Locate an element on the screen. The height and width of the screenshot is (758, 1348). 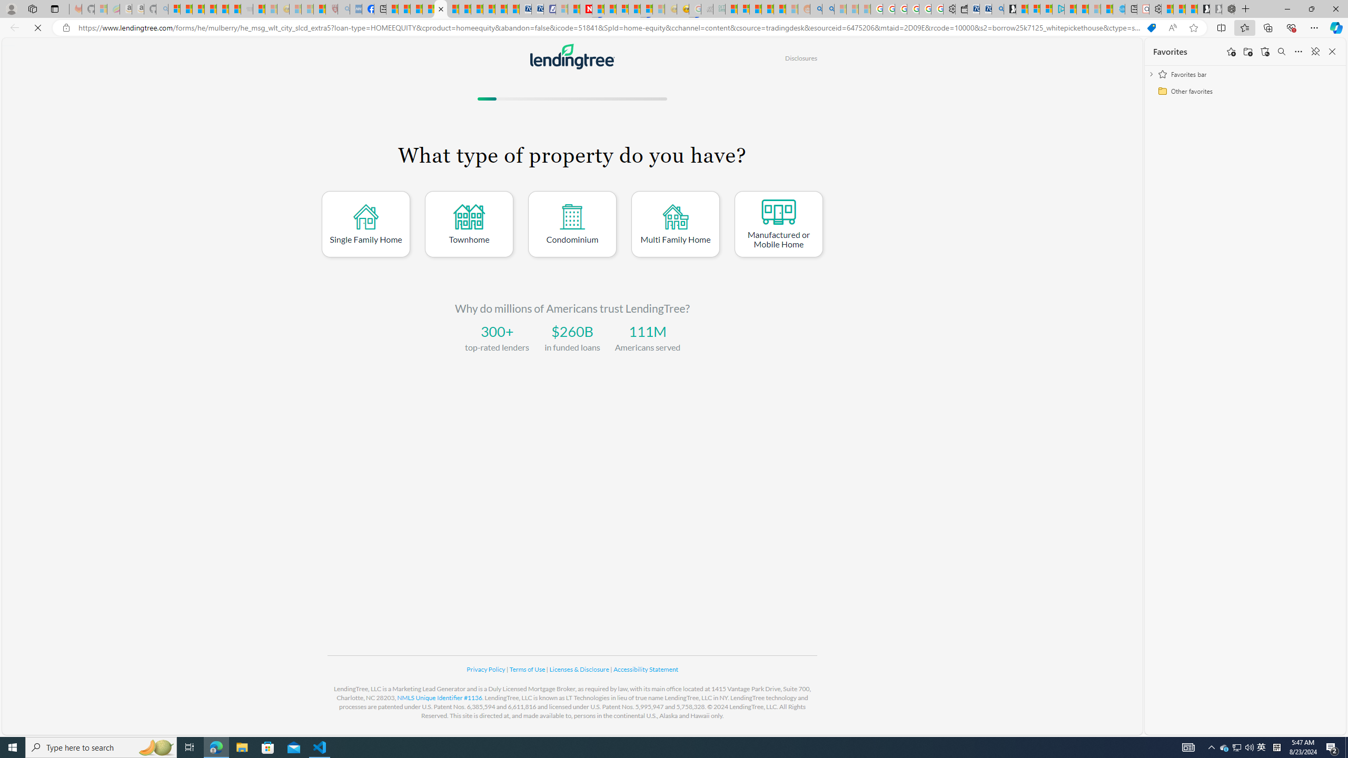
Terms of Use  is located at coordinates (528, 669).